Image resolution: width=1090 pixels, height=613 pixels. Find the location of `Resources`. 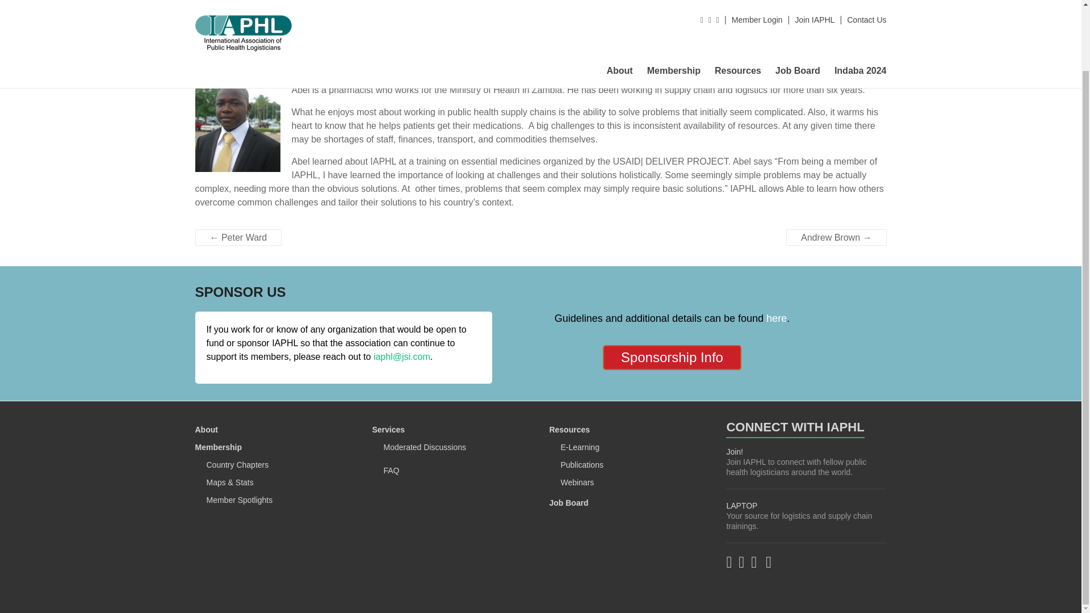

Resources is located at coordinates (569, 429).